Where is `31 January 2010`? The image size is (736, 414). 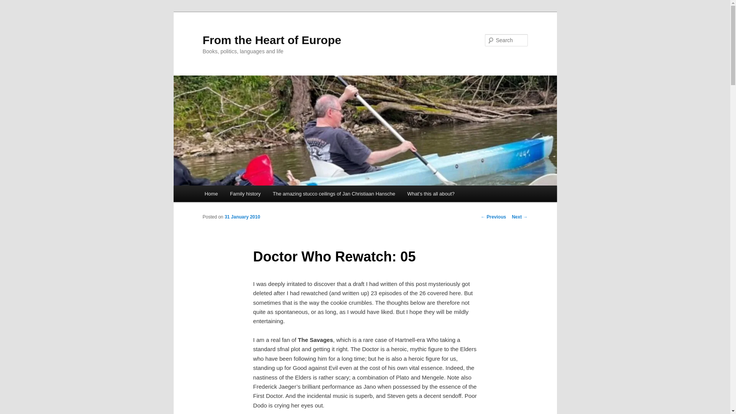 31 January 2010 is located at coordinates (242, 217).